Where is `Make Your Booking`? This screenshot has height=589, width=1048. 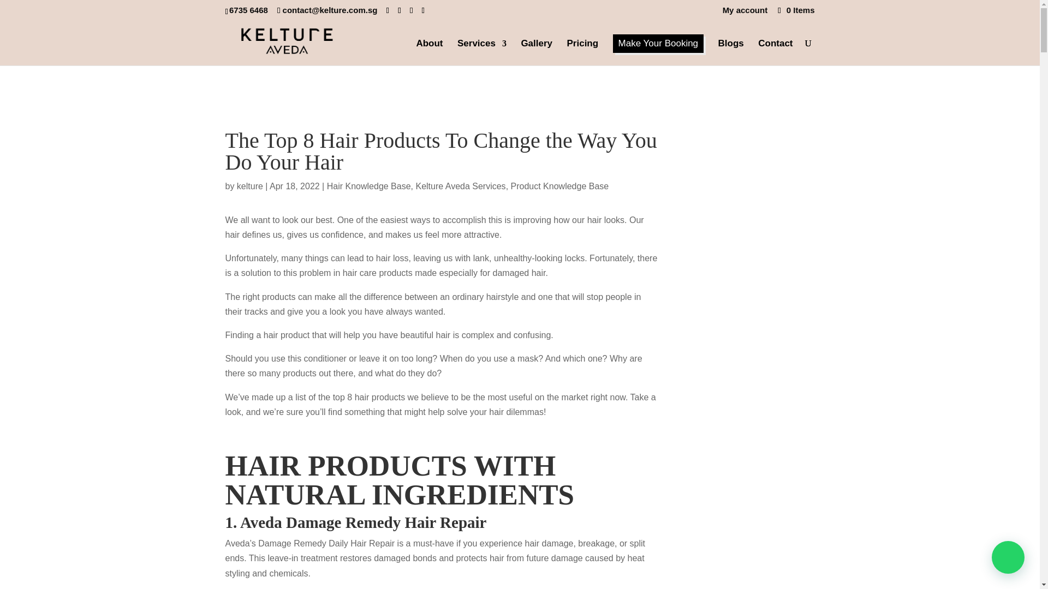 Make Your Booking is located at coordinates (658, 44).